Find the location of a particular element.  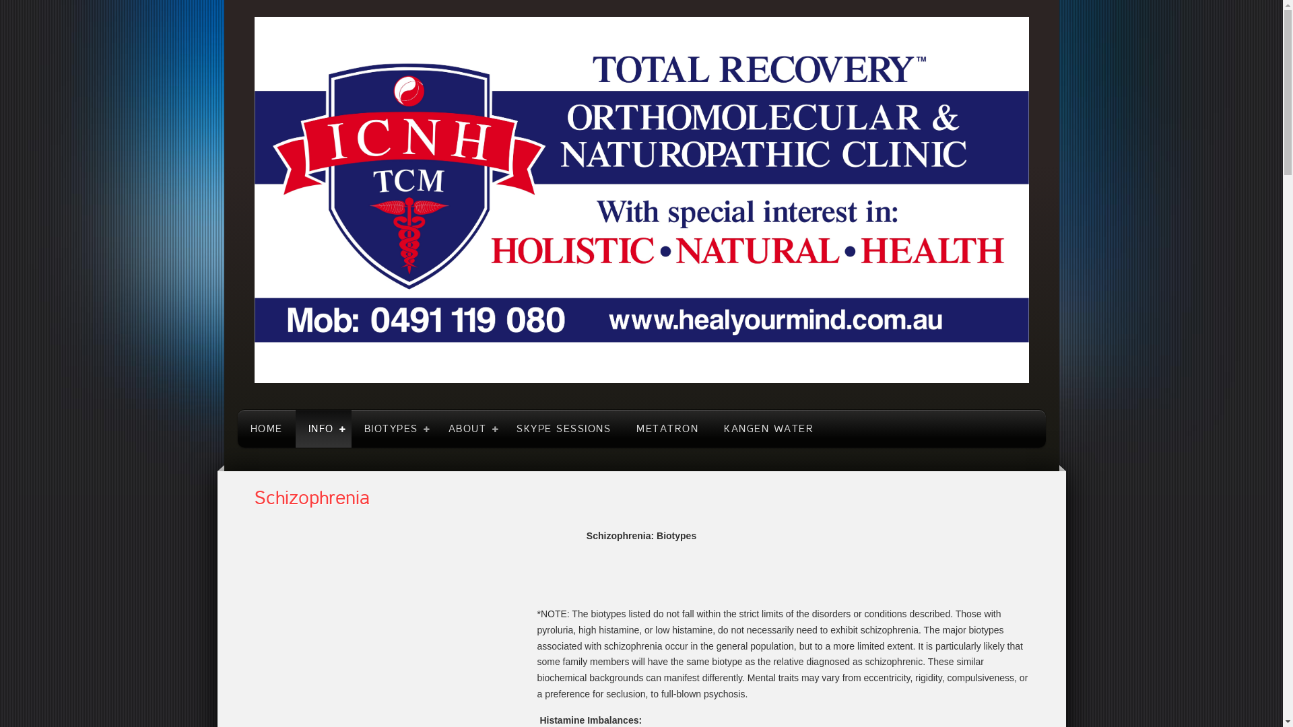

INFO is located at coordinates (323, 429).